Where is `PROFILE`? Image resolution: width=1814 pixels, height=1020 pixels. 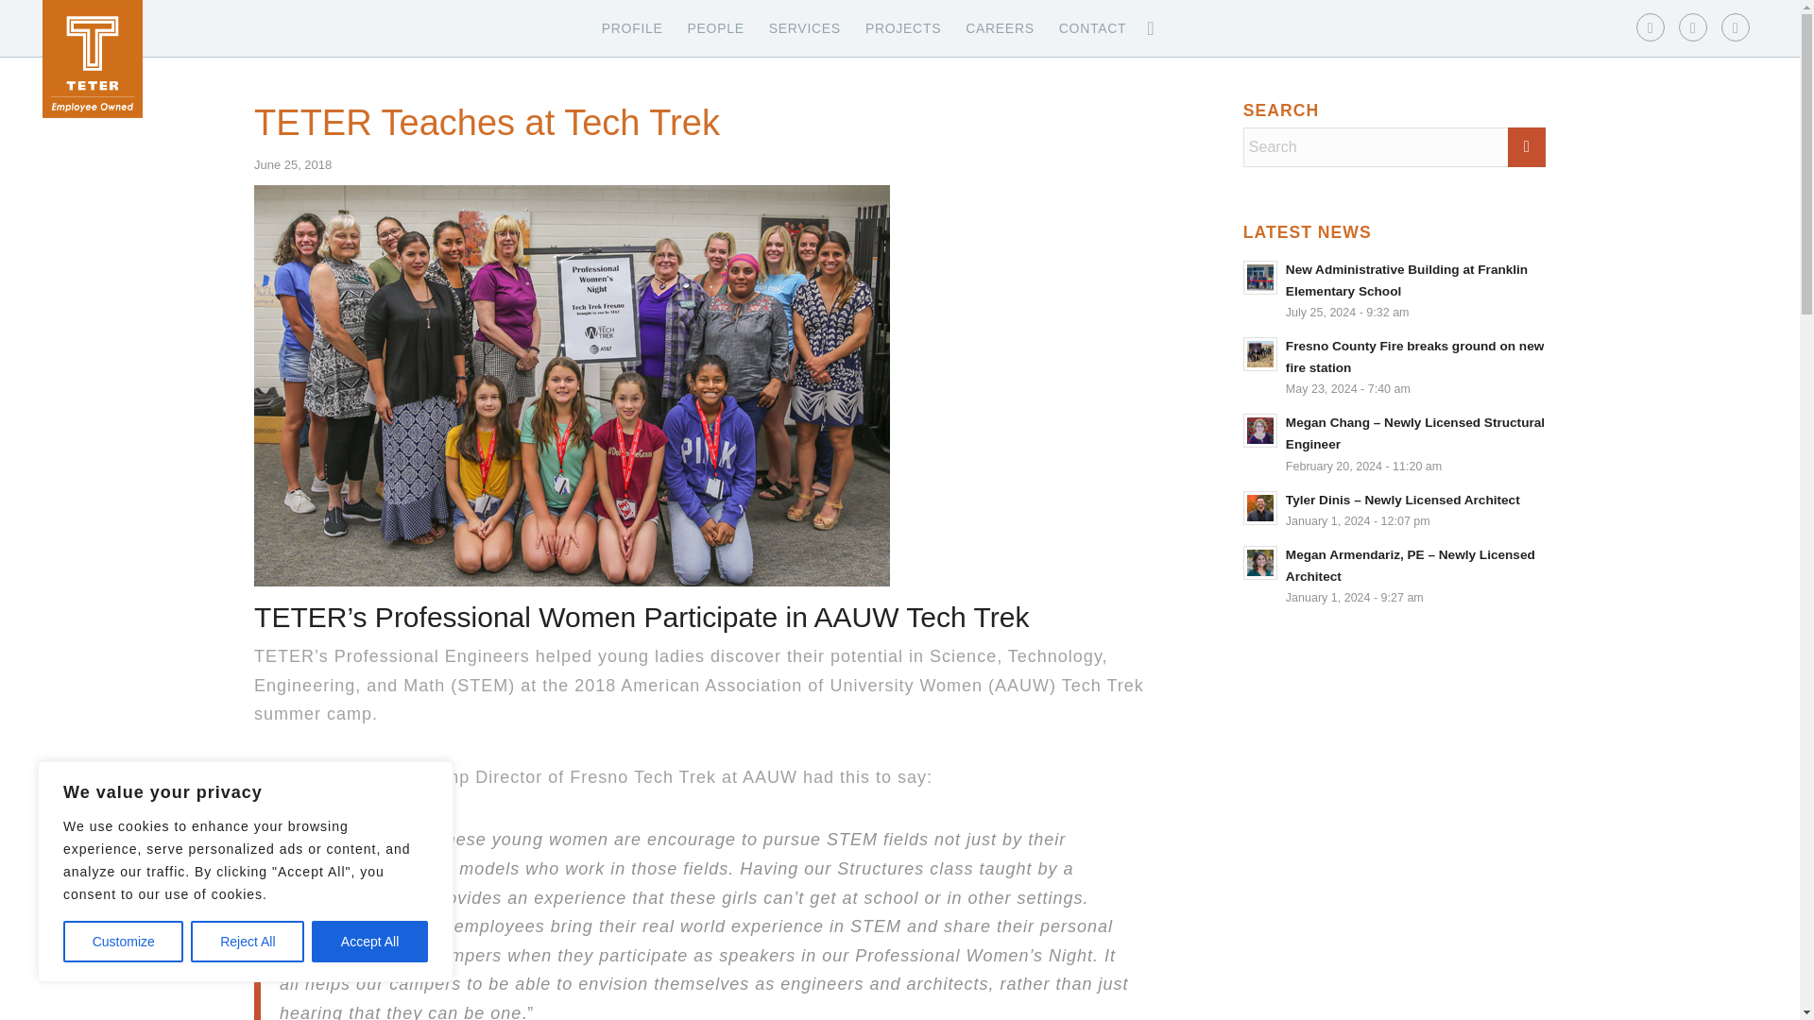
PROFILE is located at coordinates (632, 28).